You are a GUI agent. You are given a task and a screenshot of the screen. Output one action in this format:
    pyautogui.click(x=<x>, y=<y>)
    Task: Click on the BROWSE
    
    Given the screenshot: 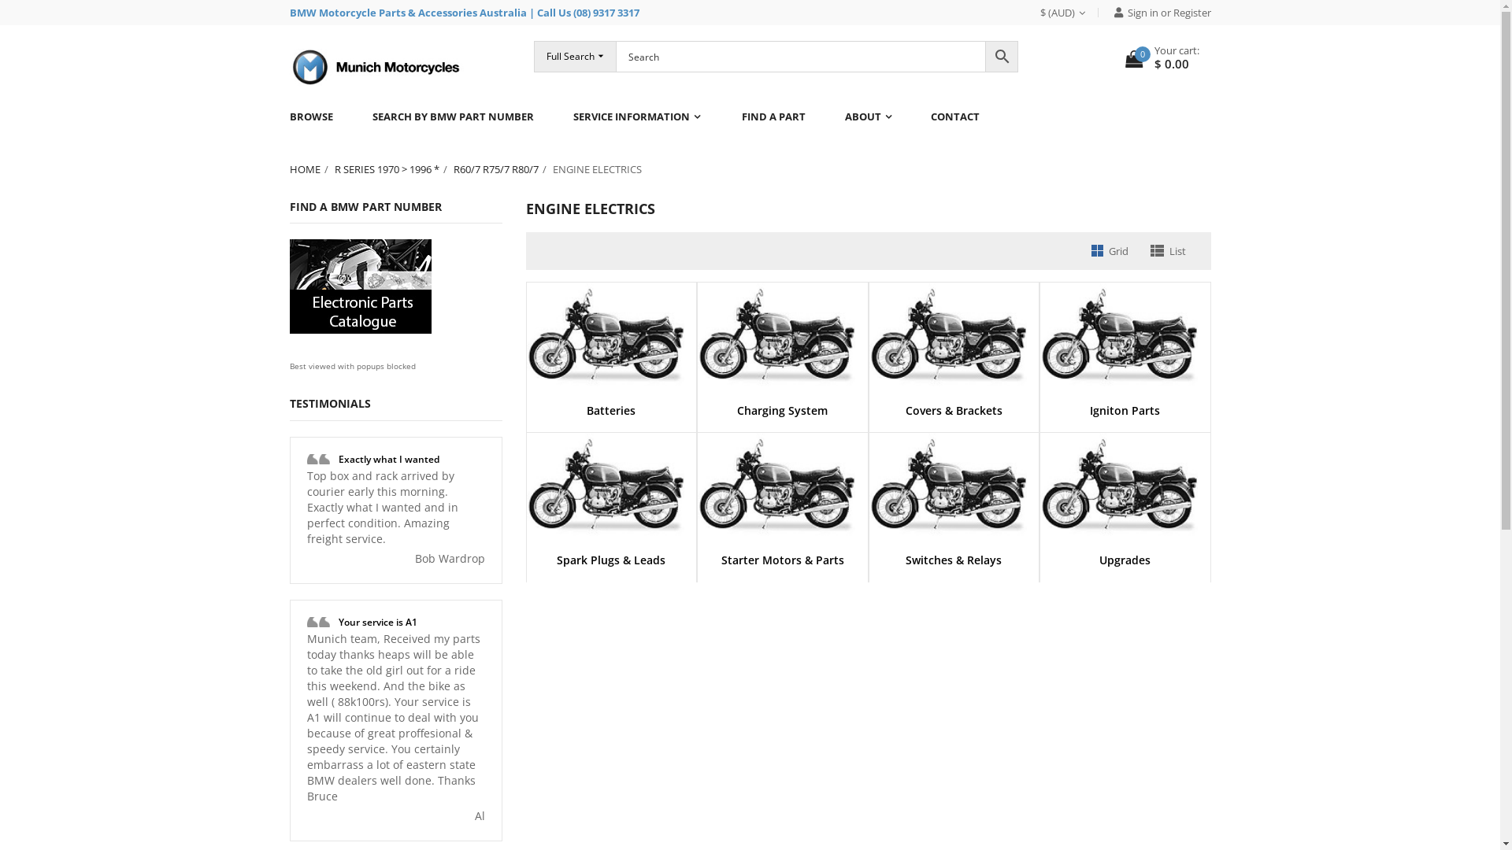 What is the action you would take?
    pyautogui.click(x=321, y=116)
    